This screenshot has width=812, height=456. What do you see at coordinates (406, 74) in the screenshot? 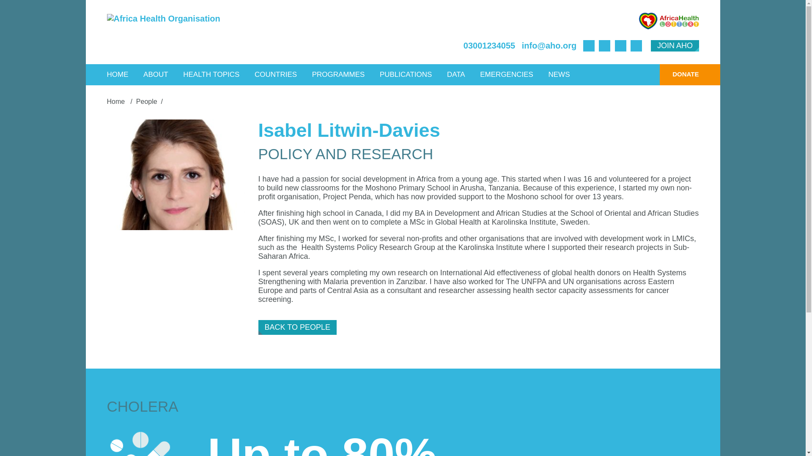
I see `PUBLICATIONS` at bounding box center [406, 74].